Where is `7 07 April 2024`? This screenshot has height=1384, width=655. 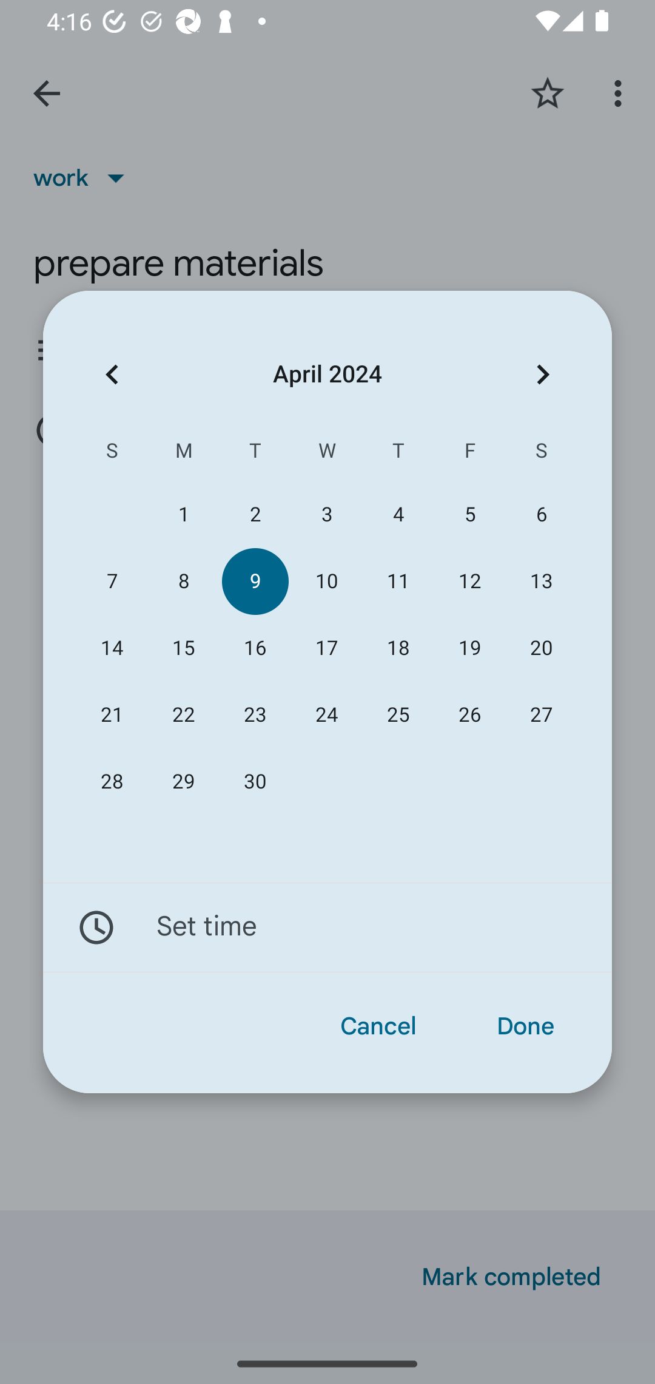
7 07 April 2024 is located at coordinates (112, 581).